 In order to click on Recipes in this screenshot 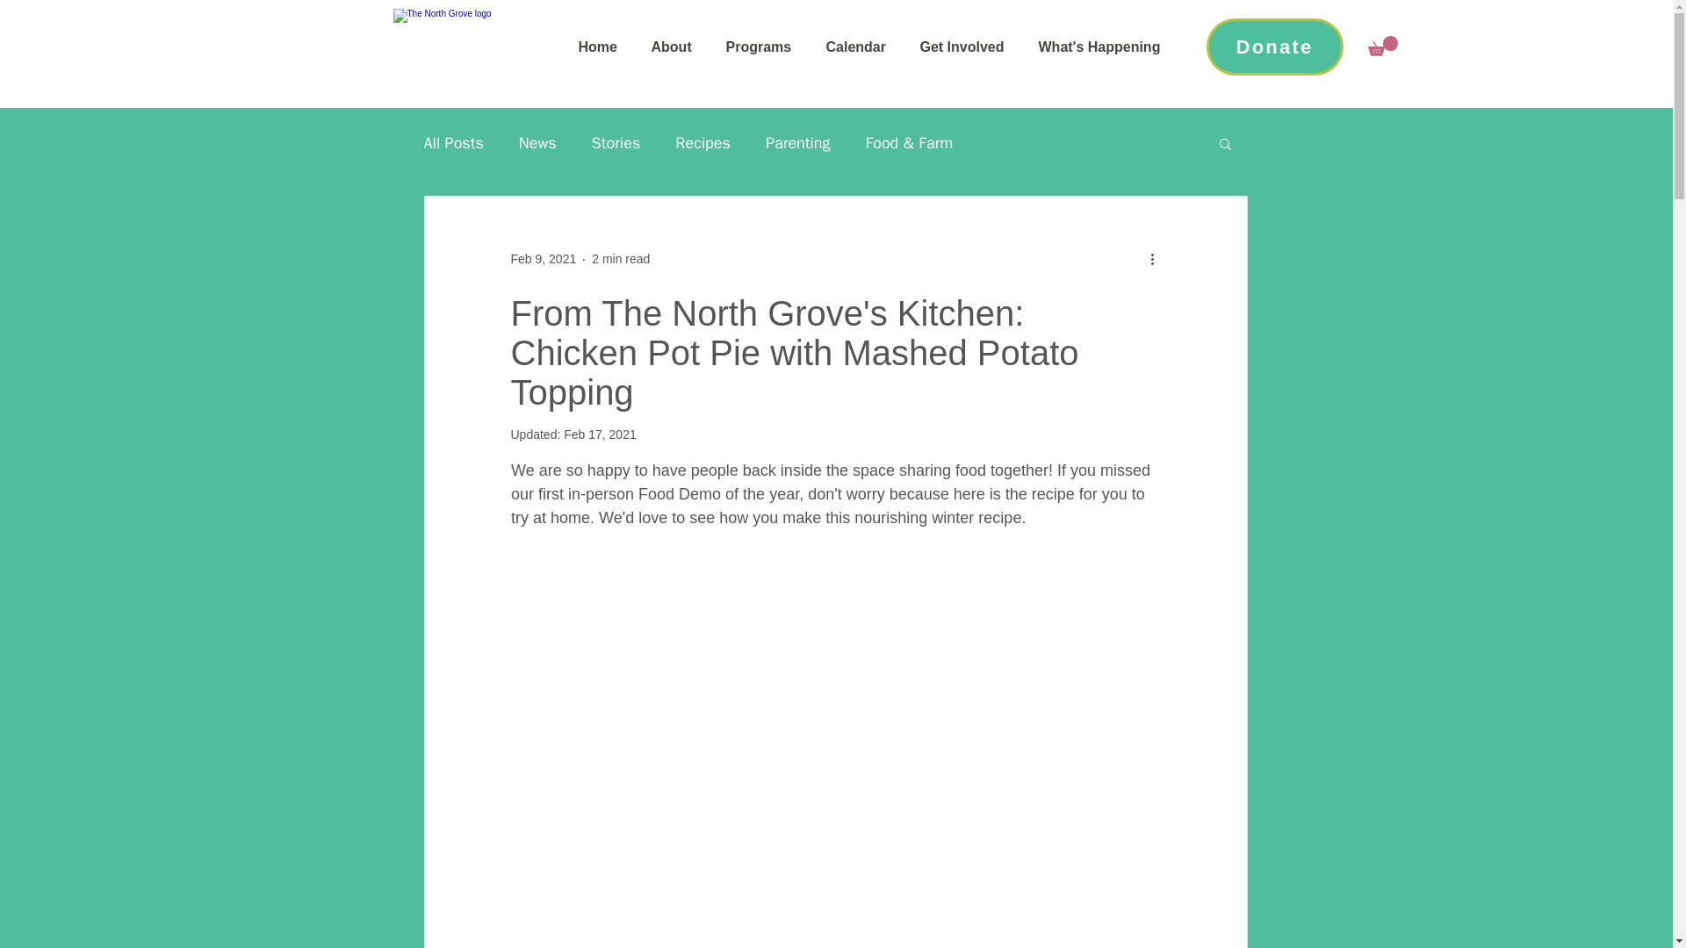, I will do `click(702, 142)`.